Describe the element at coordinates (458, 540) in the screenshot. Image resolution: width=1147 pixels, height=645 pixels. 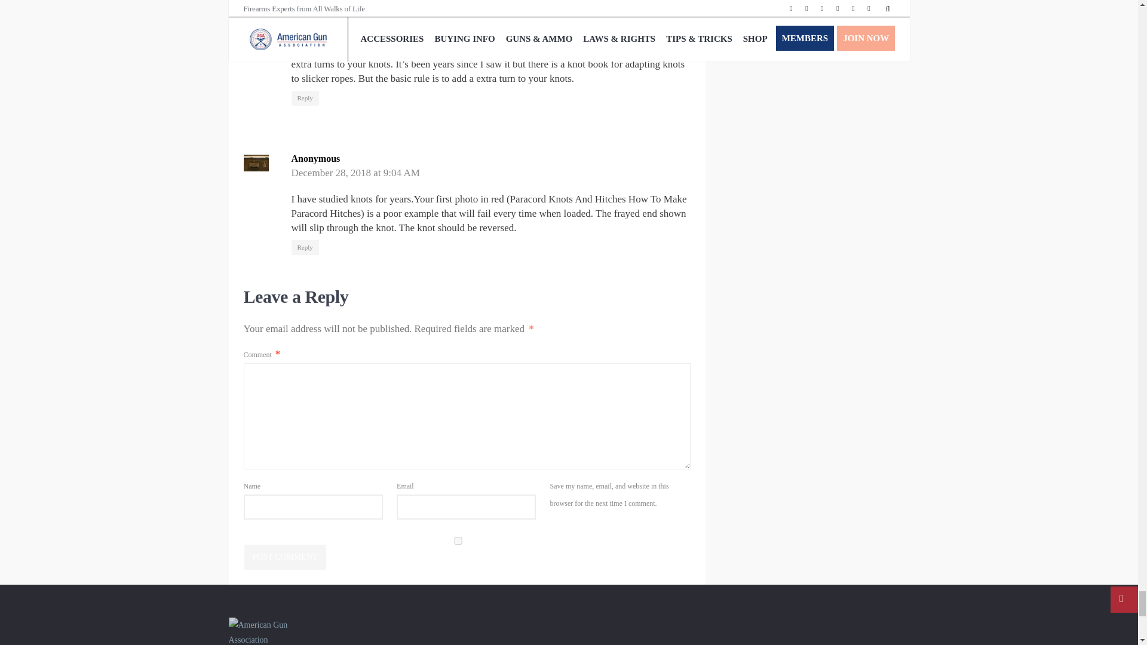
I see `yes` at that location.